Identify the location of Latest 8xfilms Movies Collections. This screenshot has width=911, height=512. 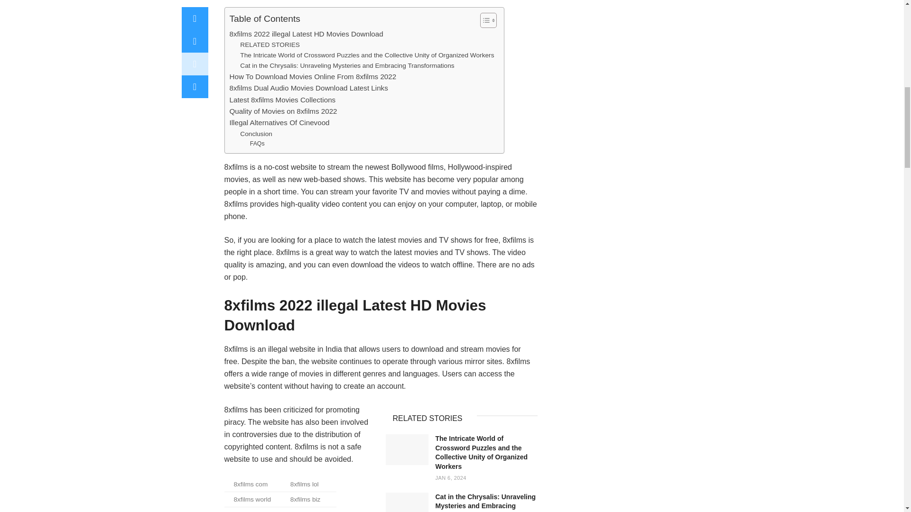
(283, 100).